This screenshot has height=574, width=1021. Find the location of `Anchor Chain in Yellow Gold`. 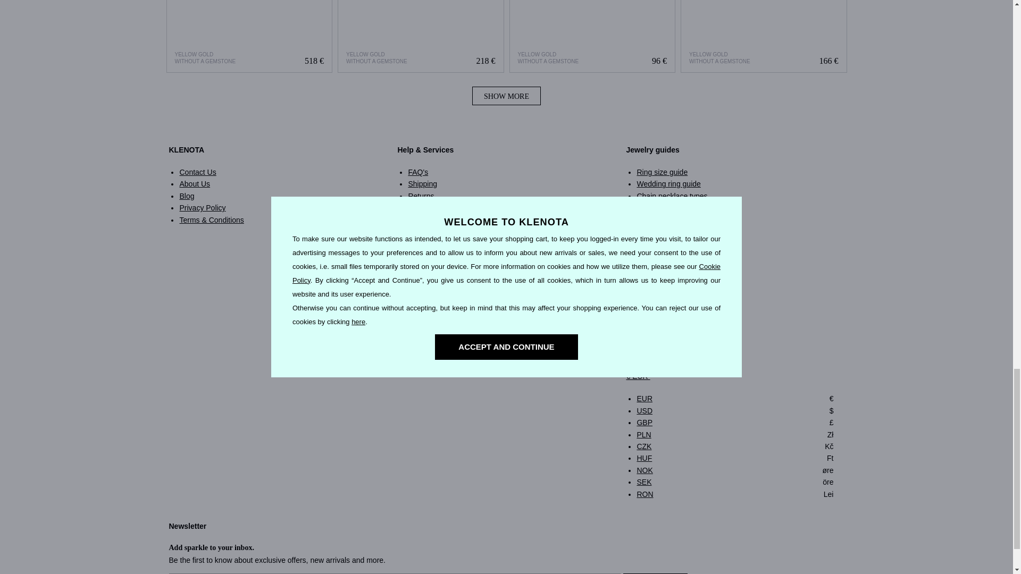

Anchor Chain in Yellow Gold is located at coordinates (592, 36).